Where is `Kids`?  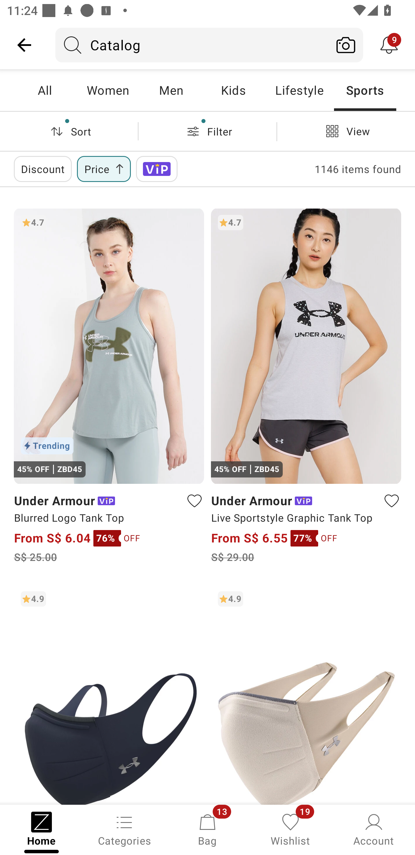 Kids is located at coordinates (233, 90).